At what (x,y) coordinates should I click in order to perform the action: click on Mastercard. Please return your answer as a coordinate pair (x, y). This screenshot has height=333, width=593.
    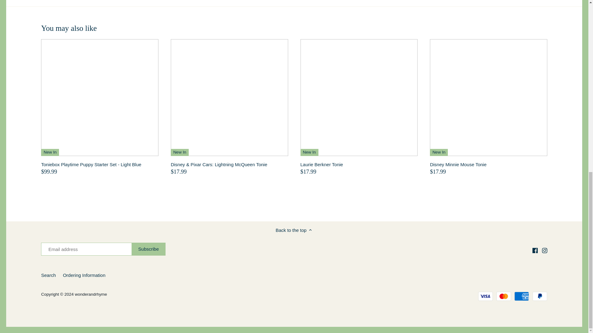
    Looking at the image, I should click on (504, 296).